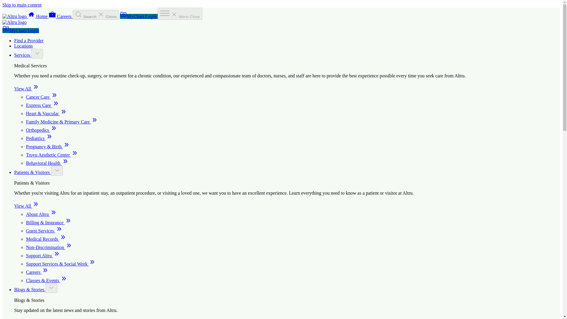 Image resolution: width=567 pixels, height=319 pixels. What do you see at coordinates (22, 5) in the screenshot?
I see `Skip to main content` at bounding box center [22, 5].